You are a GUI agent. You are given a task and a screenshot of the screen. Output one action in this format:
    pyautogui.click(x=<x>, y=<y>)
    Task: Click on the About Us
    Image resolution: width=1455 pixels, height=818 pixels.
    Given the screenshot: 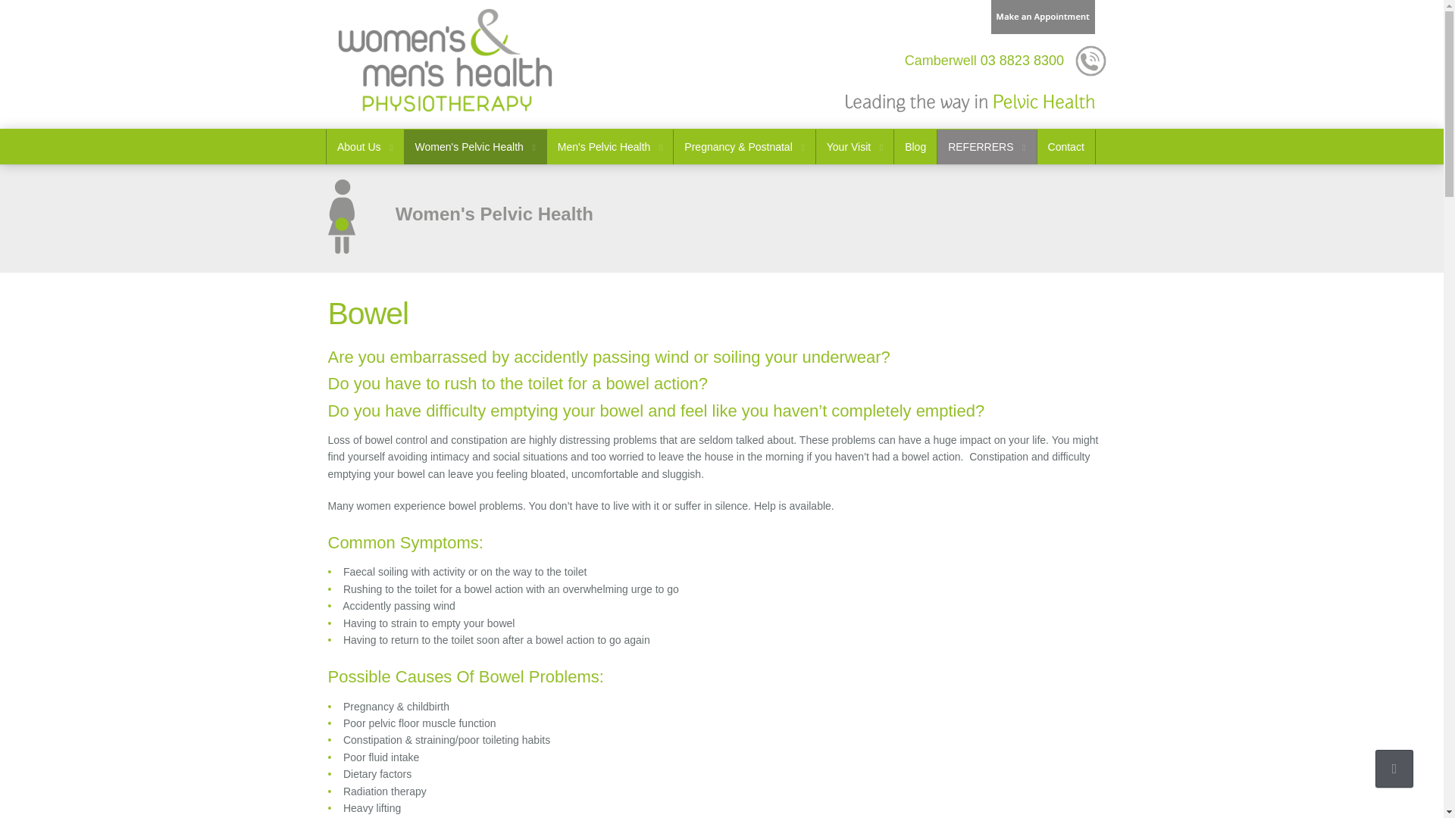 What is the action you would take?
    pyautogui.click(x=365, y=147)
    